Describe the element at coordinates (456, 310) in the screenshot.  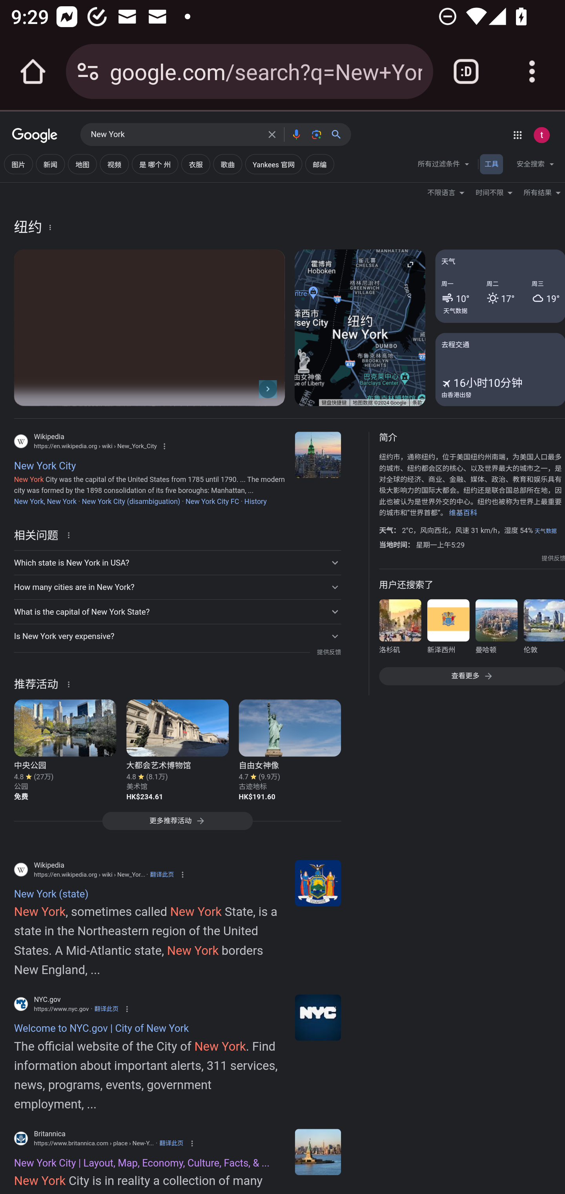
I see `天气数据` at that location.